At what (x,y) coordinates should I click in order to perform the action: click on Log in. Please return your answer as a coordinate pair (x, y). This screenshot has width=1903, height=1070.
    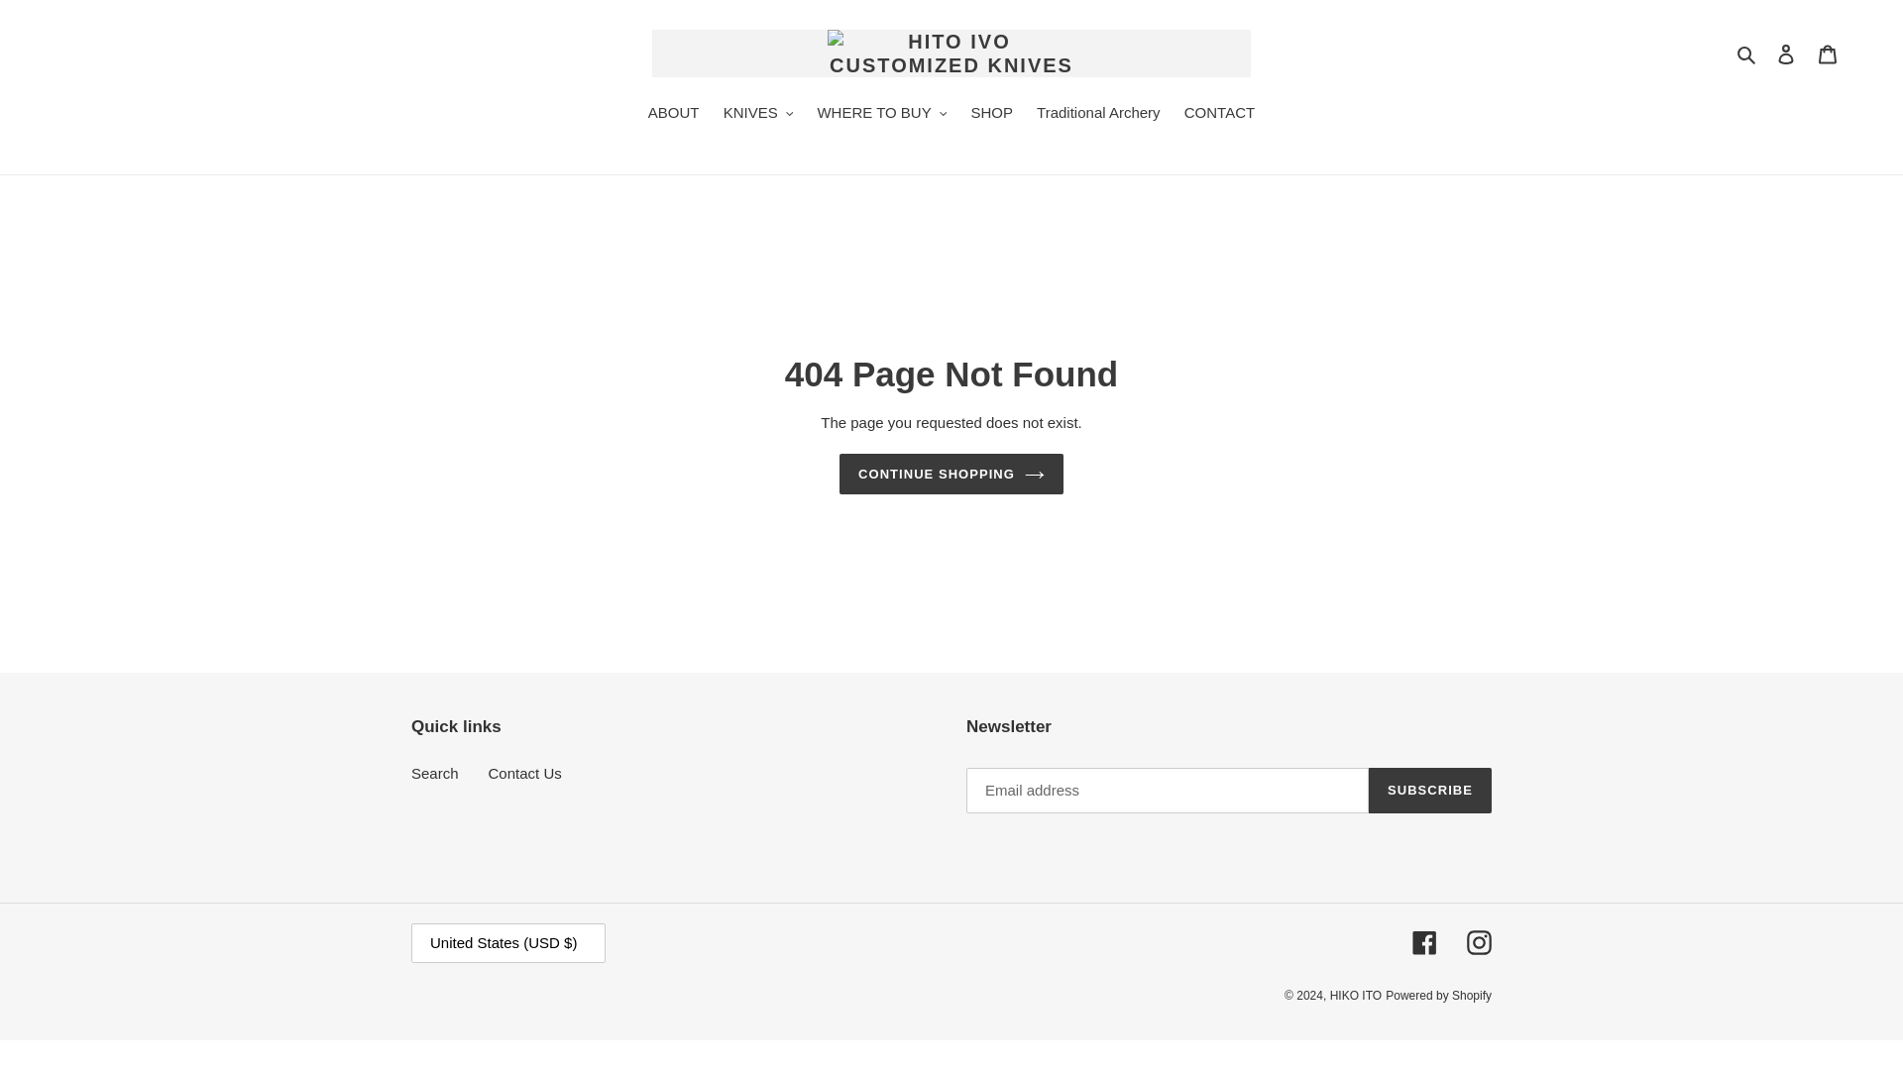
    Looking at the image, I should click on (1786, 53).